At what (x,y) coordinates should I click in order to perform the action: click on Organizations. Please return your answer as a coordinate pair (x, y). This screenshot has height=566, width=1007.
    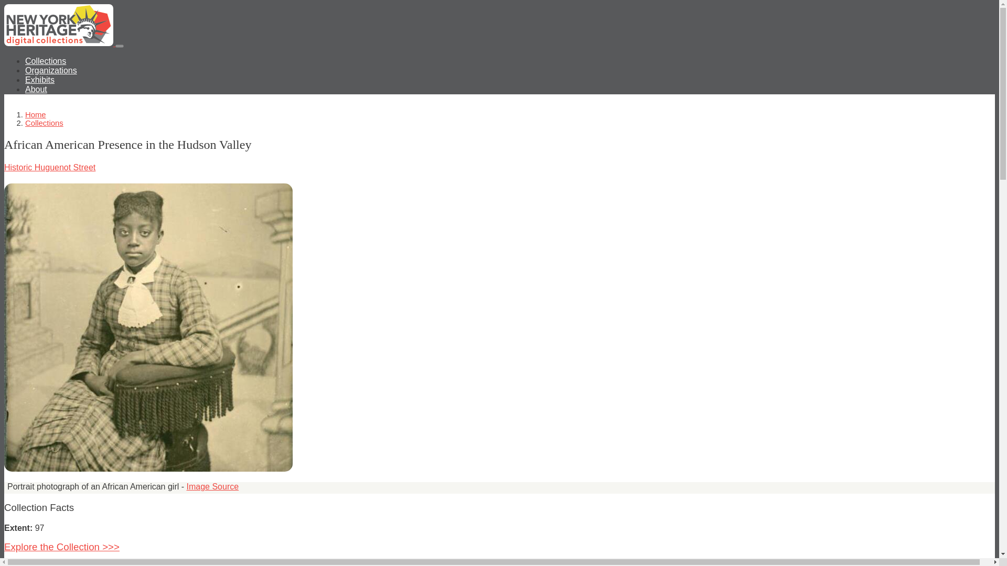
    Looking at the image, I should click on (51, 70).